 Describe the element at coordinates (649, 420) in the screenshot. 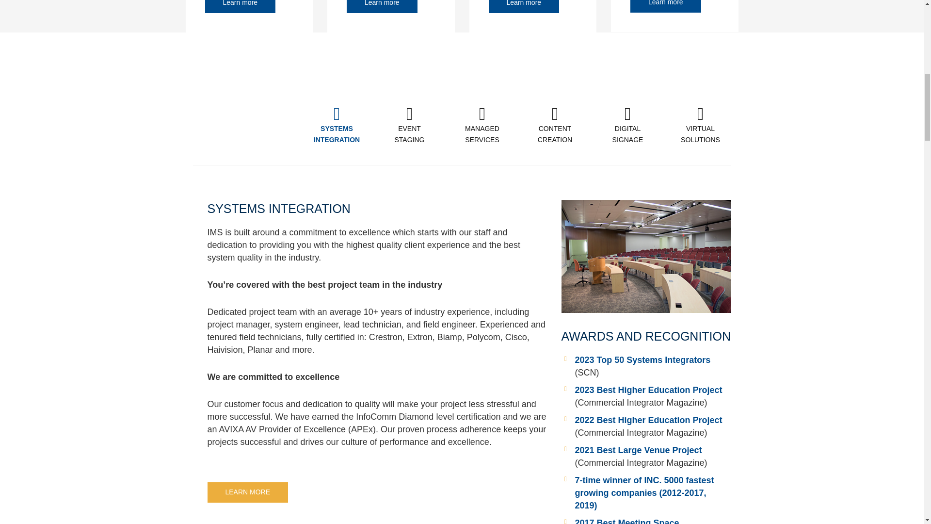

I see `2022 Best Higher Education Project` at that location.